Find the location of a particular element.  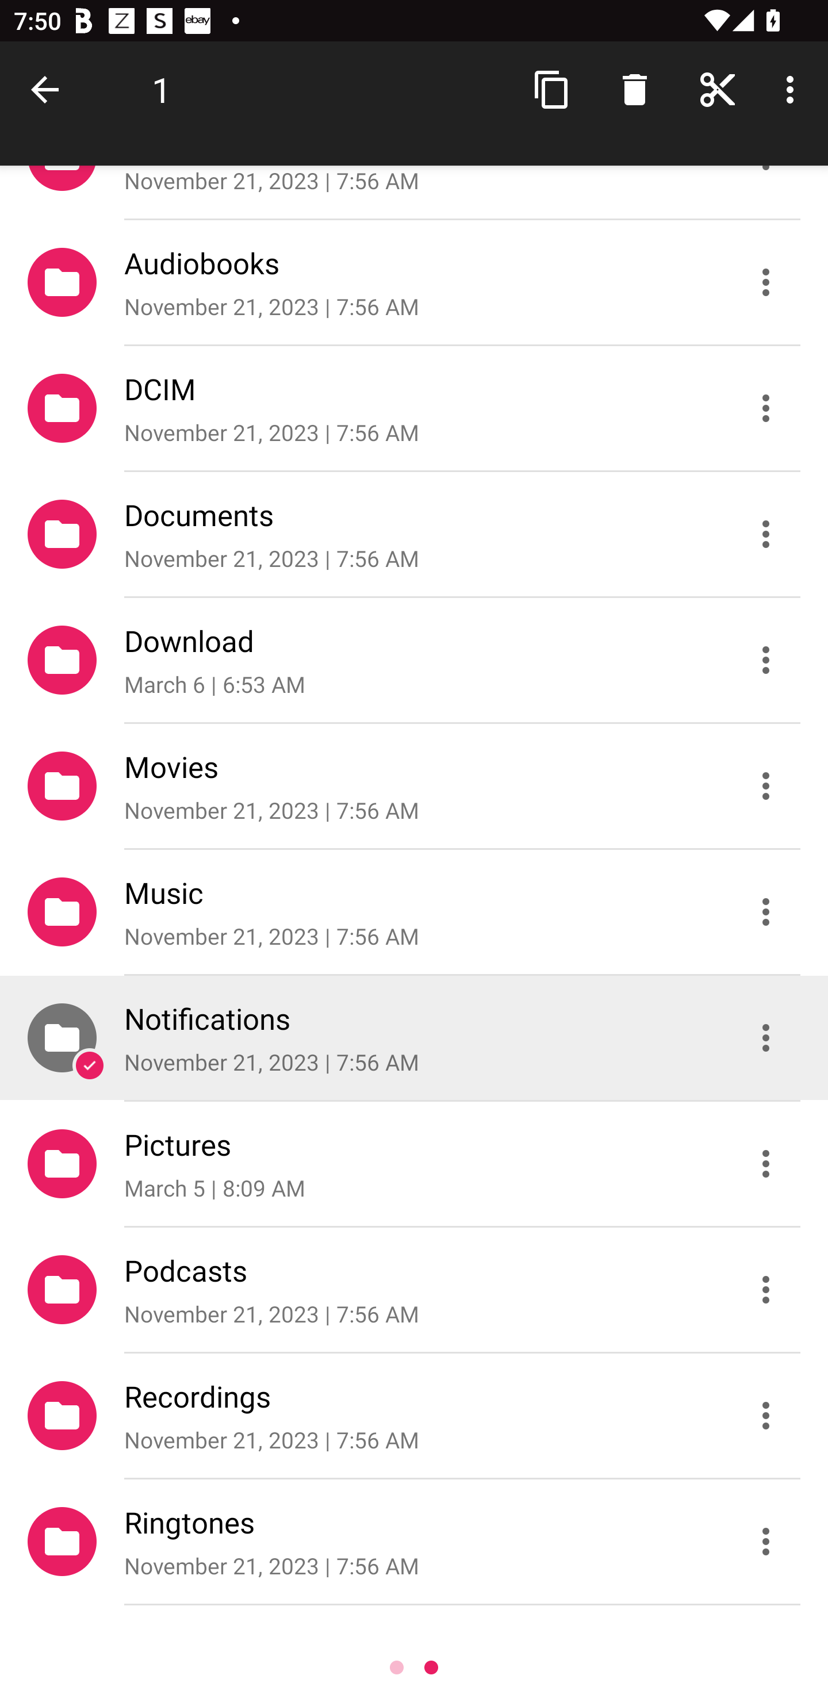

Pictures March 5 | 8:09 AM is located at coordinates (414, 1163).